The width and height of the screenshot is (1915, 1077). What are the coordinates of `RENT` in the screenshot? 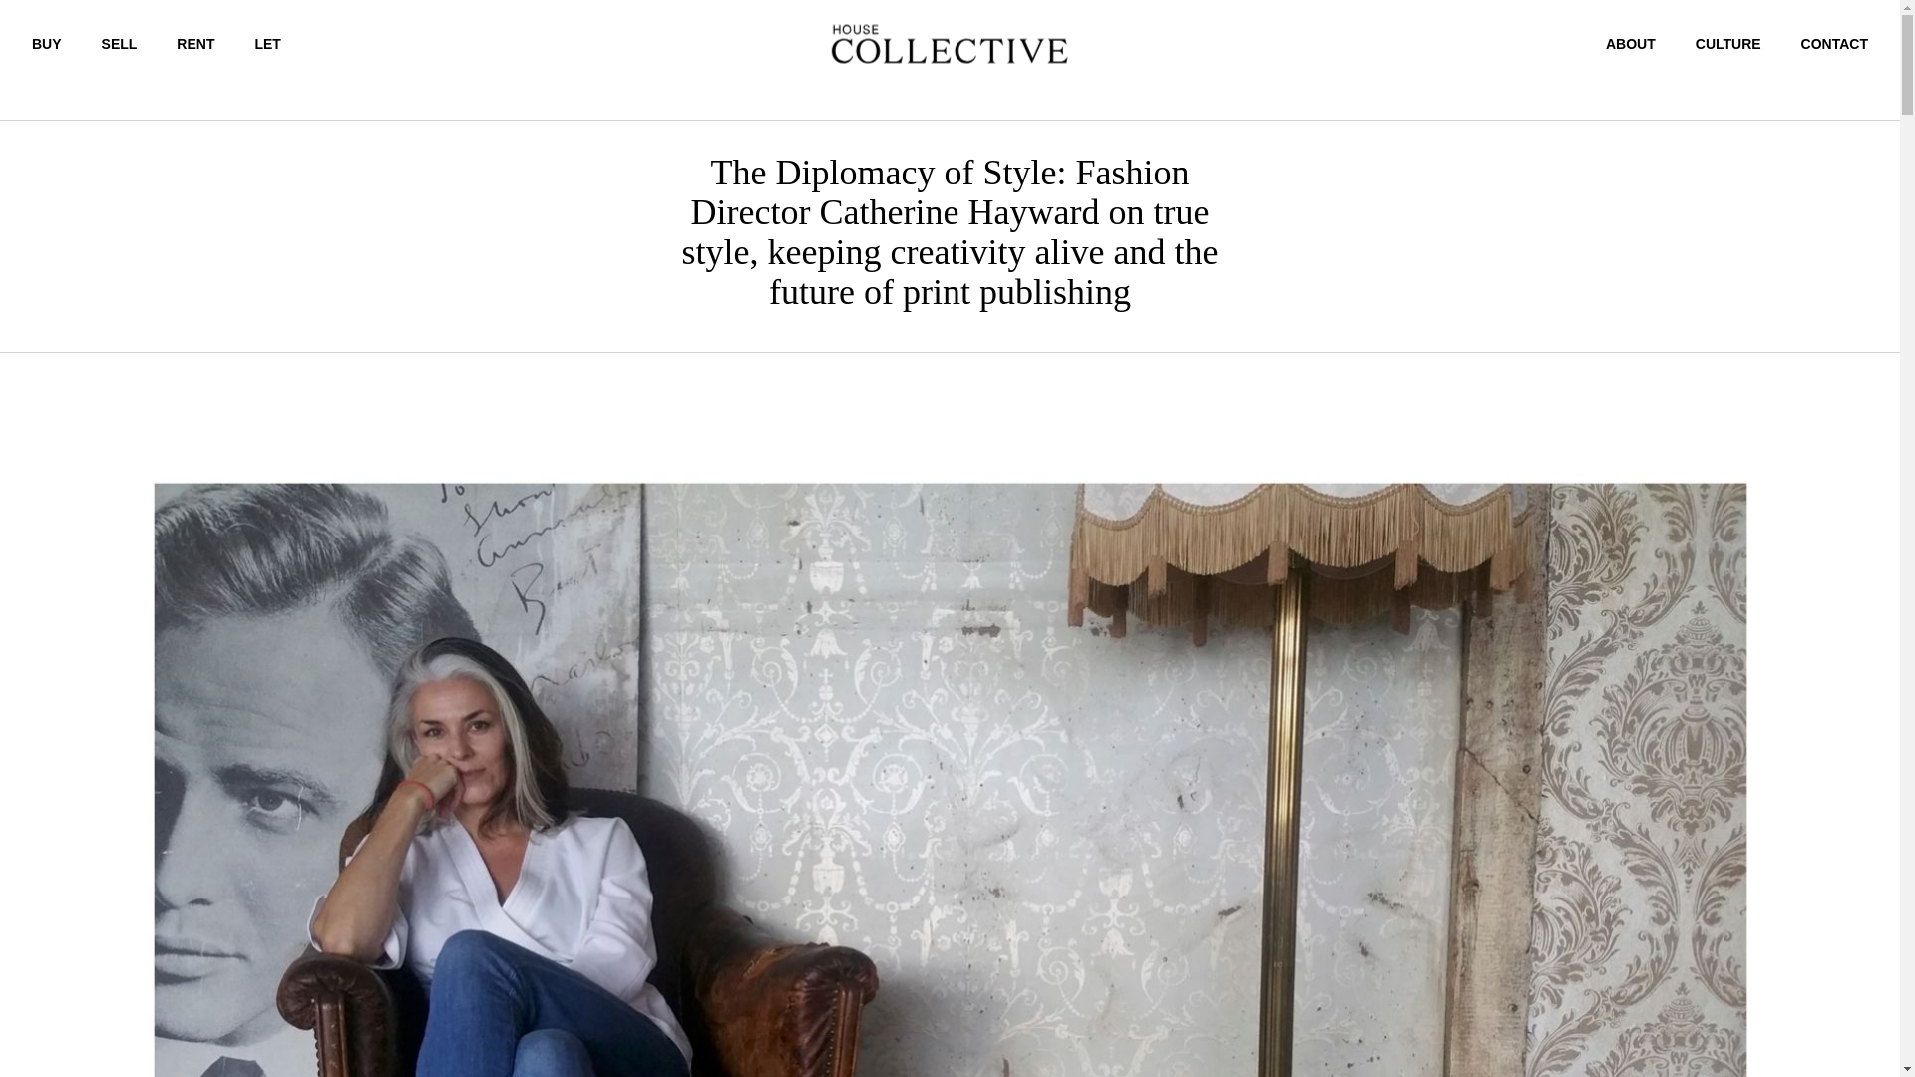 It's located at (195, 43).